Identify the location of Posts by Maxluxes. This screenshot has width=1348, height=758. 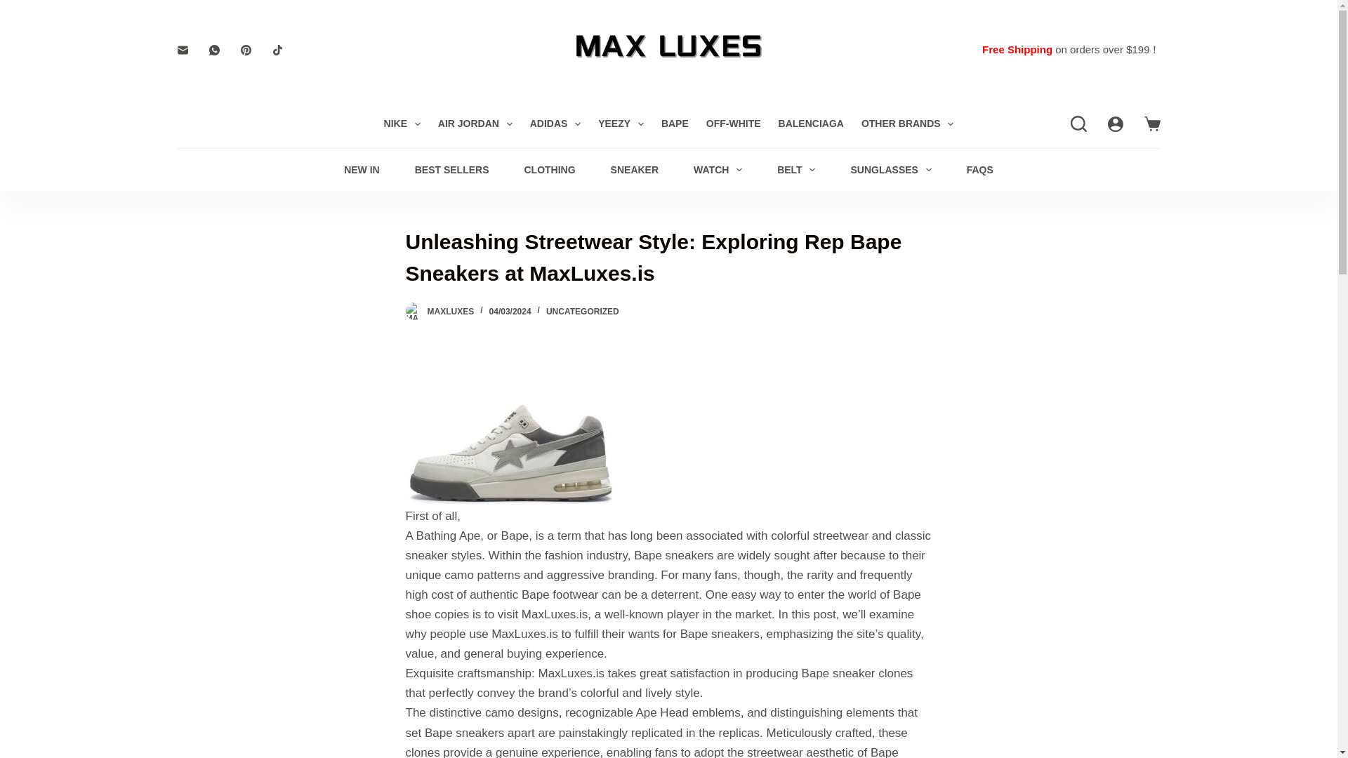
(451, 312).